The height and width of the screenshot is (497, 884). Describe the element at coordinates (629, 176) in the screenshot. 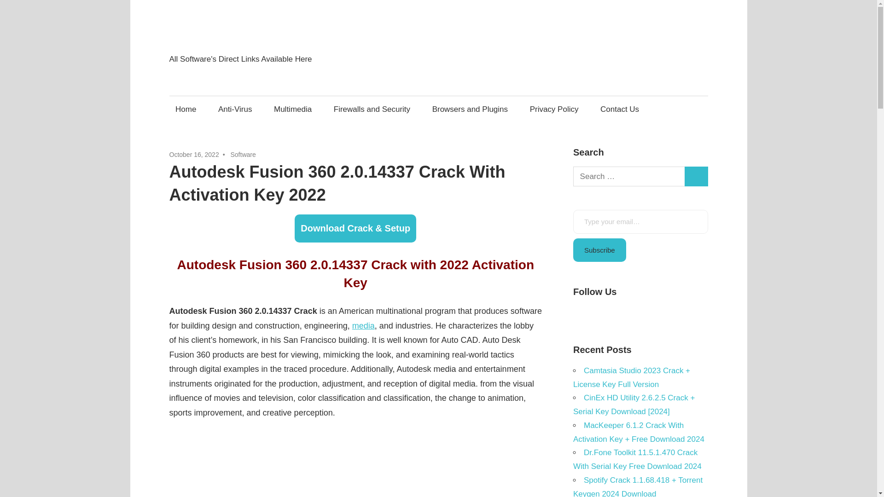

I see `Search for:` at that location.